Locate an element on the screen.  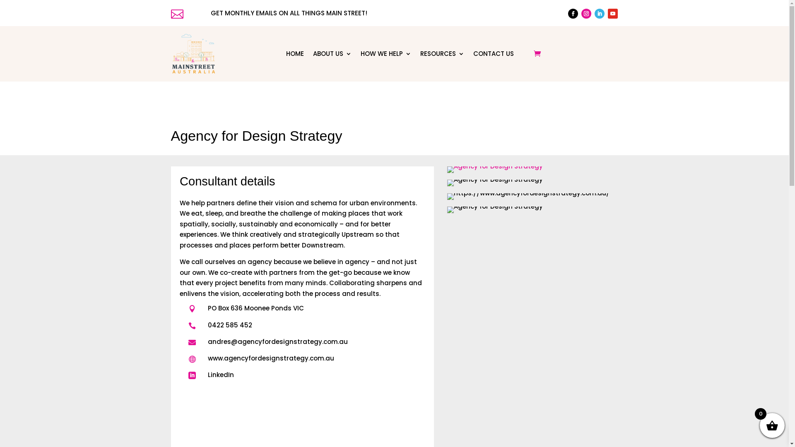
Agency for Design Strategy is located at coordinates (495, 210).